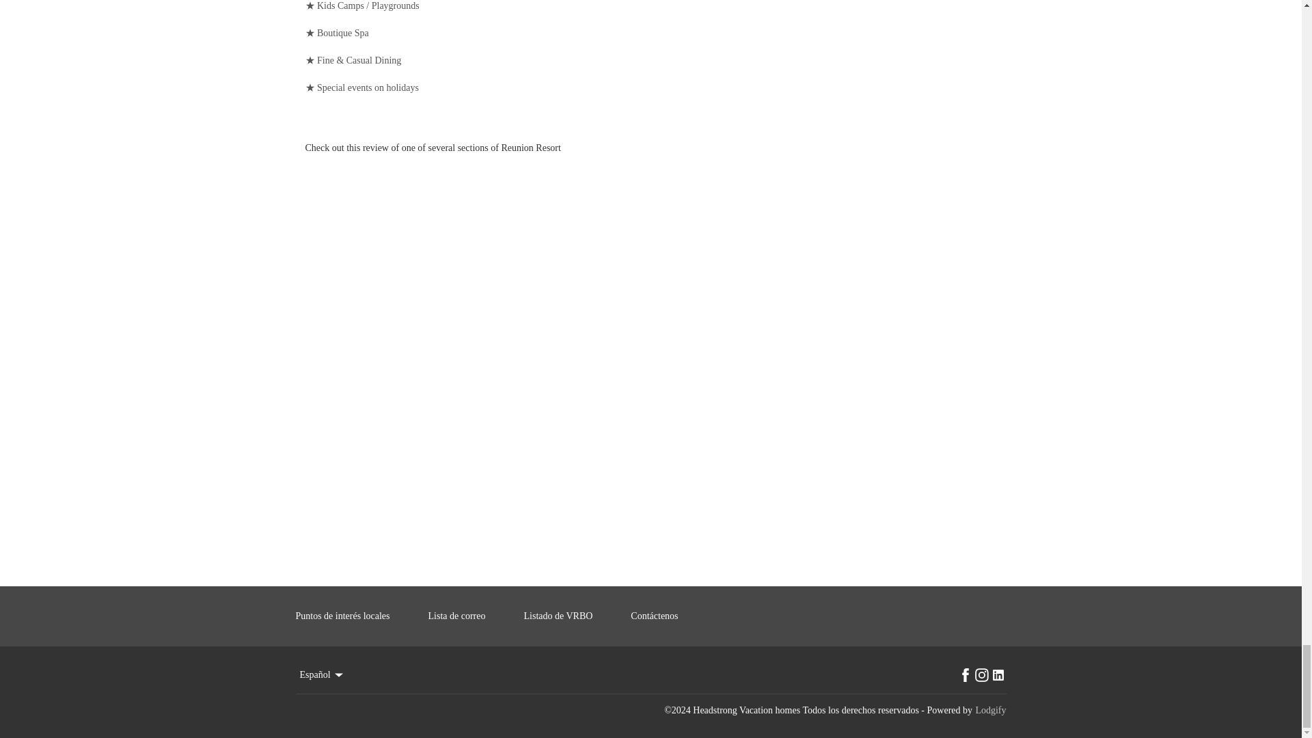  What do you see at coordinates (990, 711) in the screenshot?
I see `Lodgify` at bounding box center [990, 711].